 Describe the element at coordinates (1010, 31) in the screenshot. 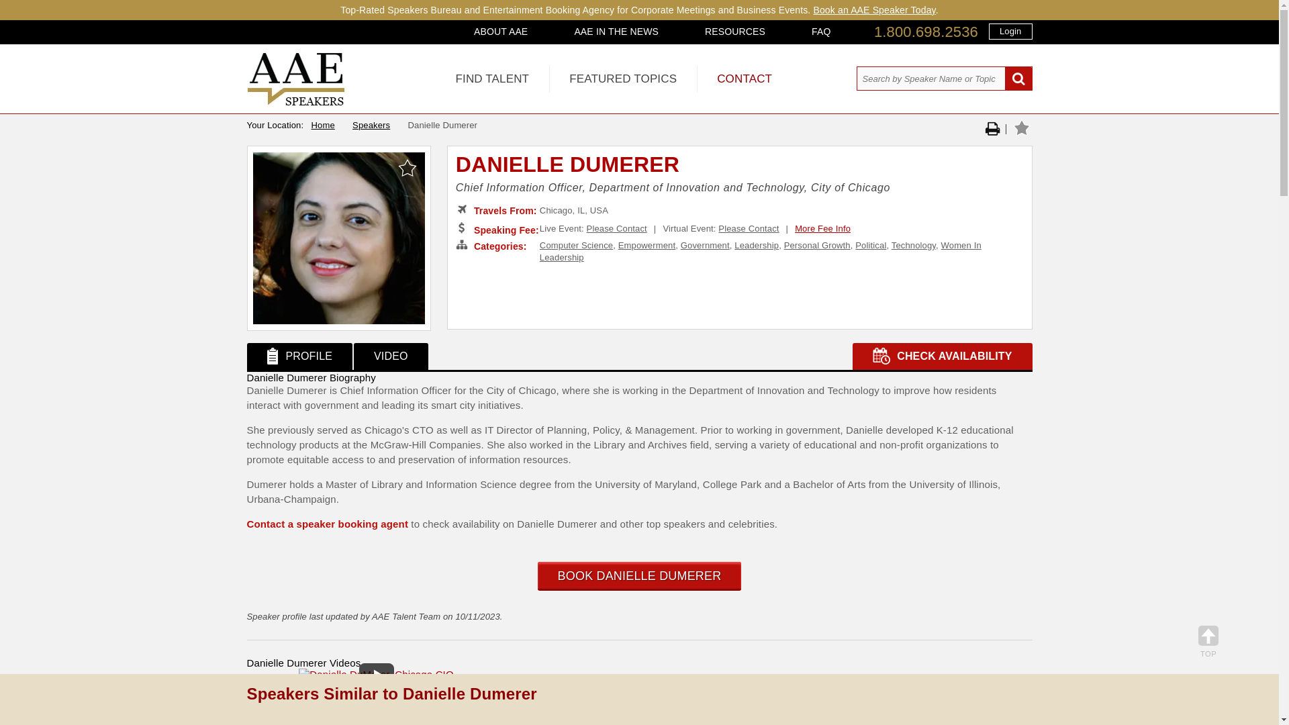

I see `Login` at that location.